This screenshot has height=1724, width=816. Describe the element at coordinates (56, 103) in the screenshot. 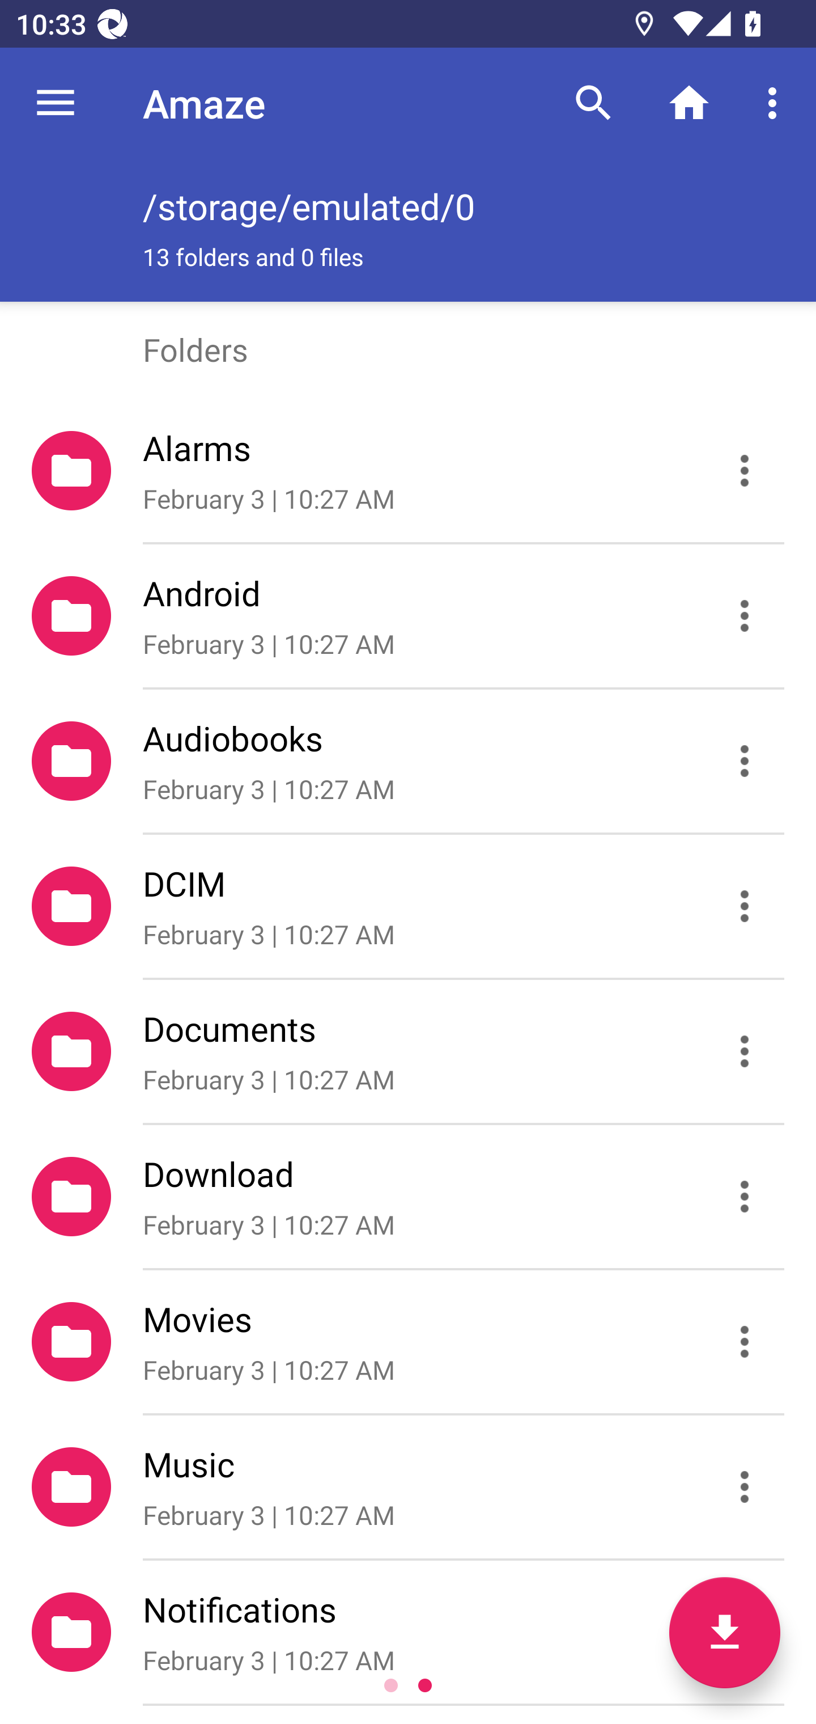

I see `Navigate up` at that location.